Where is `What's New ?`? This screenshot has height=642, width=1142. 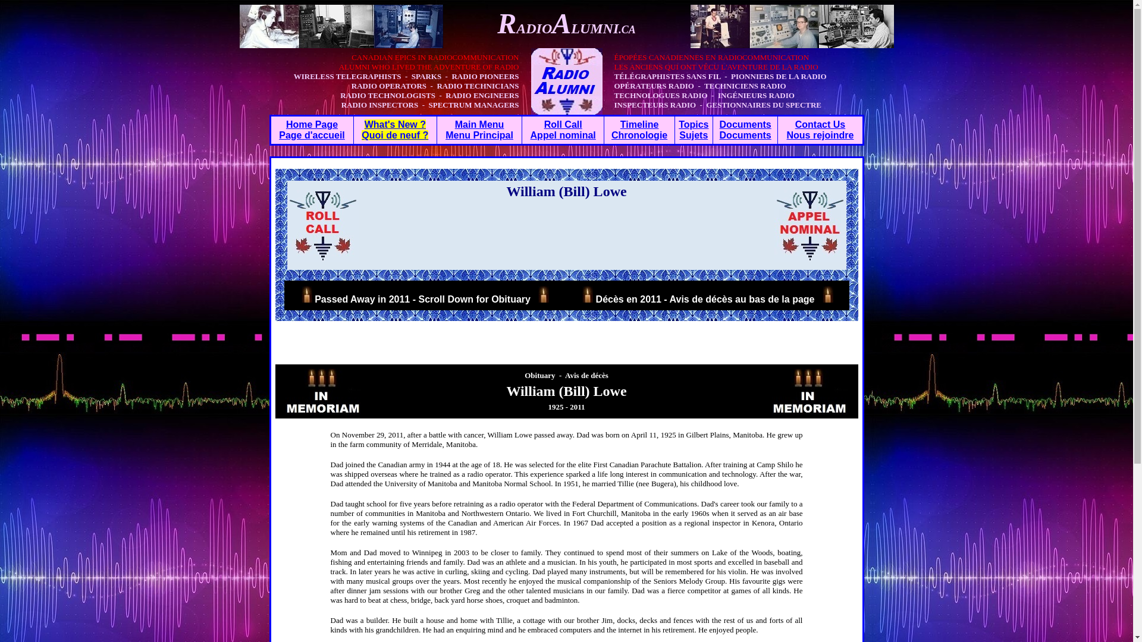
What's New ? is located at coordinates (395, 124).